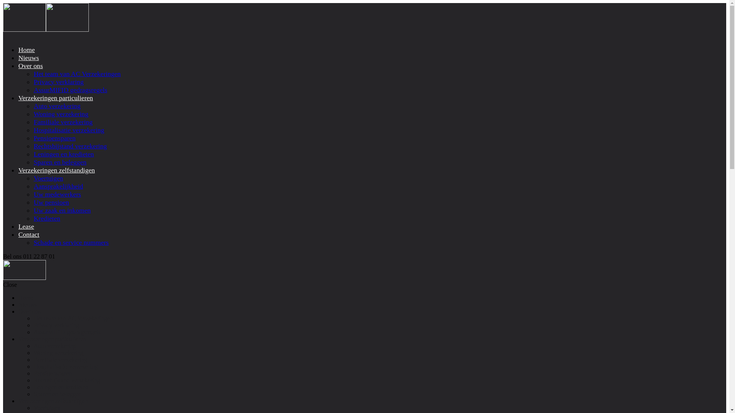  I want to click on Home, so click(27, 50).